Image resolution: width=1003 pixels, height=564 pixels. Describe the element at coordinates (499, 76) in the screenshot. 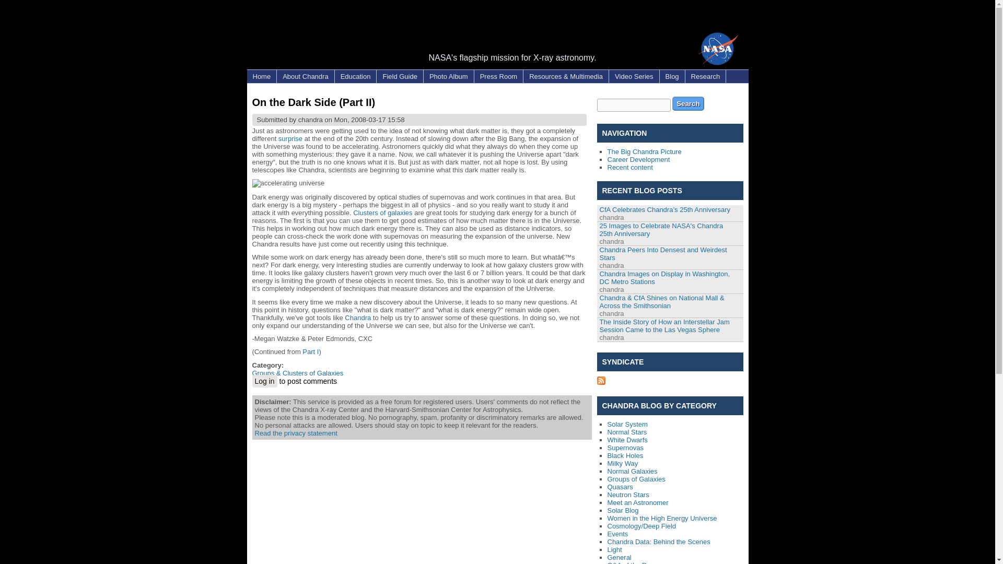

I see `Press Room` at that location.